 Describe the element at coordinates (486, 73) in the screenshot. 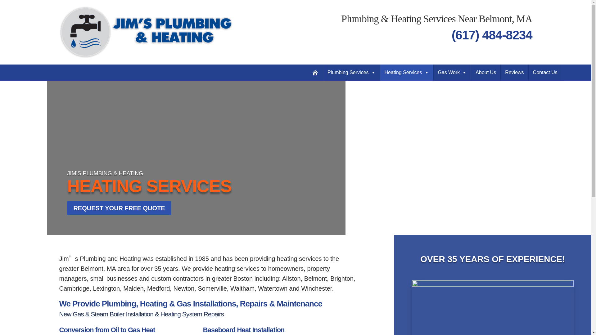

I see `About Us` at that location.